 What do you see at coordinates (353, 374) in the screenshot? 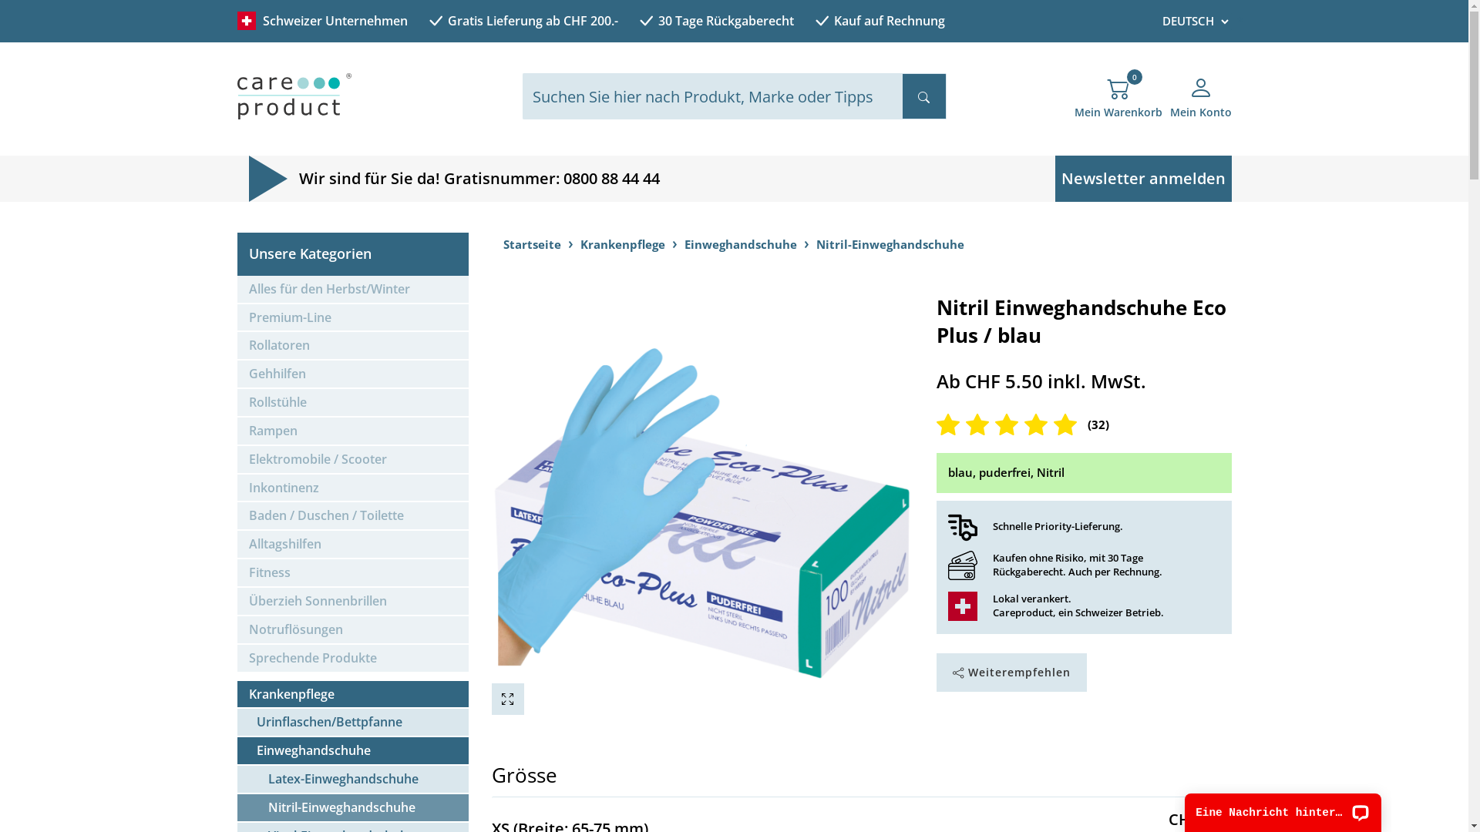
I see `Gehhilfen` at bounding box center [353, 374].